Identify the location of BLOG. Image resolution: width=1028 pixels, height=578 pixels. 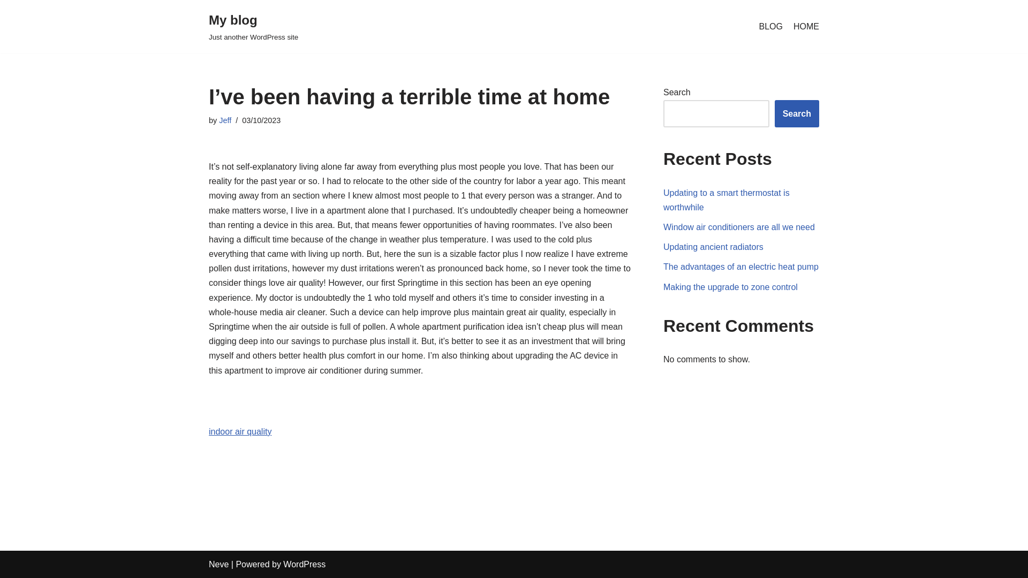
(771, 26).